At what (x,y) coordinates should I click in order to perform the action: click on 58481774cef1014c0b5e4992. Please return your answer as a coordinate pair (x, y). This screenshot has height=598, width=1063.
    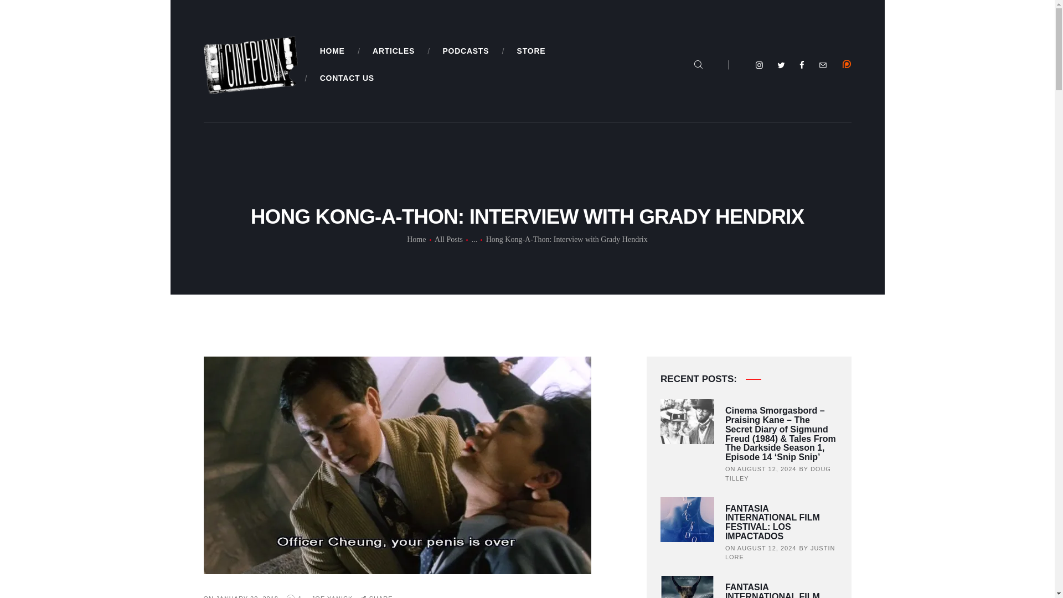
    Looking at the image, I should click on (847, 64).